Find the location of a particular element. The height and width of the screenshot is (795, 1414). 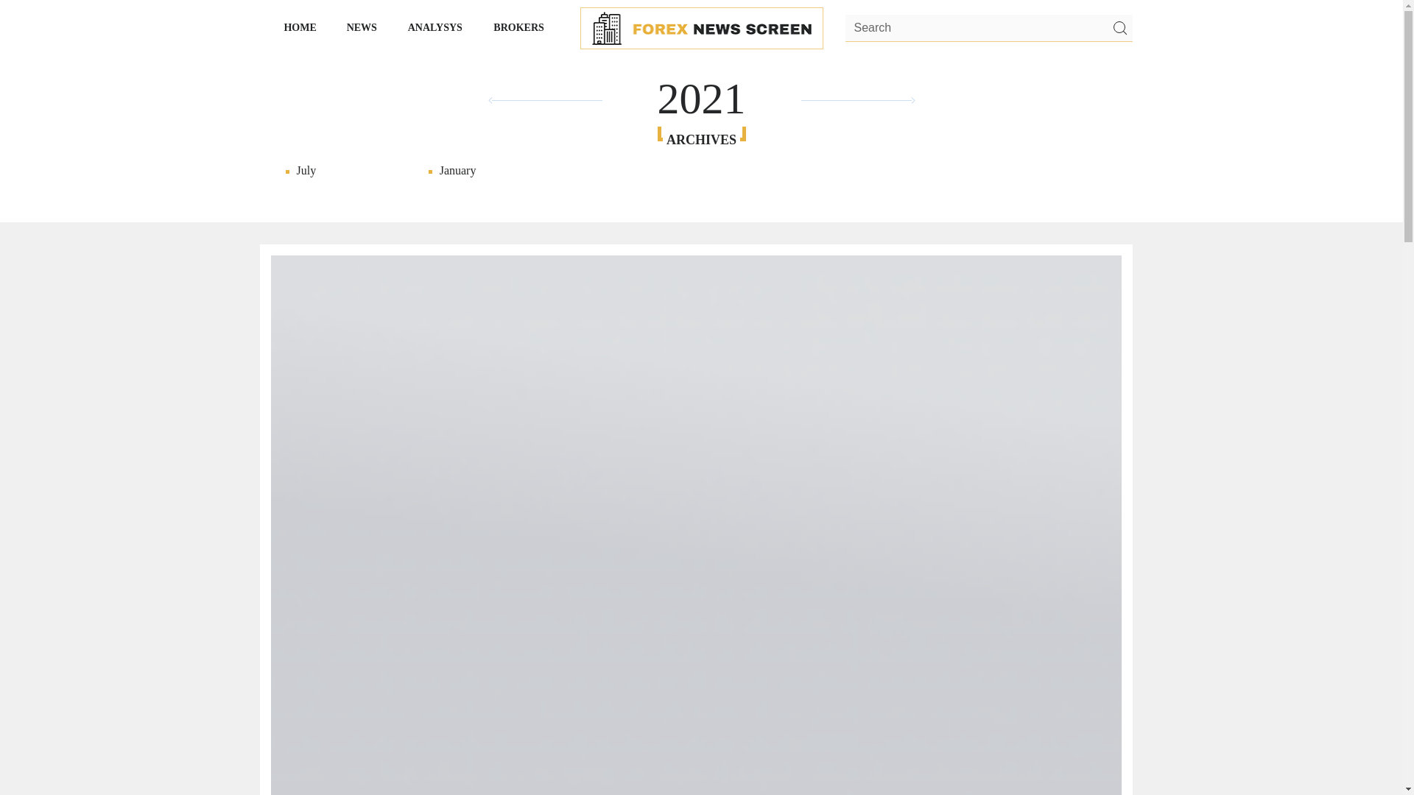

December is located at coordinates (344, 171).